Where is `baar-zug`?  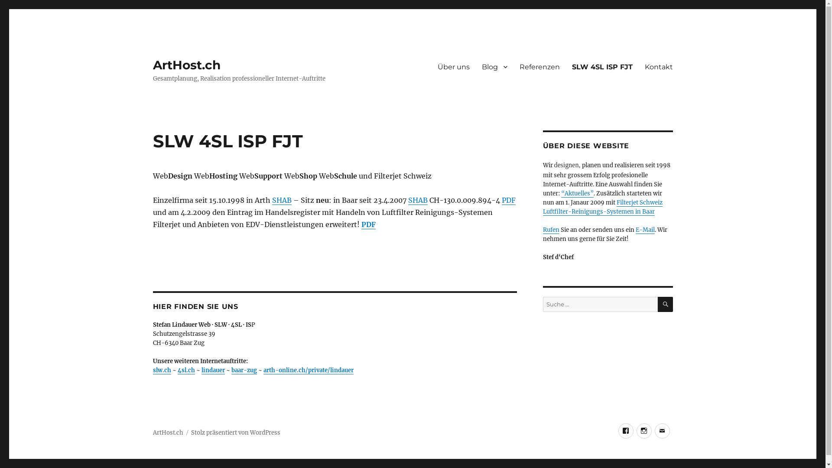
baar-zug is located at coordinates (244, 370).